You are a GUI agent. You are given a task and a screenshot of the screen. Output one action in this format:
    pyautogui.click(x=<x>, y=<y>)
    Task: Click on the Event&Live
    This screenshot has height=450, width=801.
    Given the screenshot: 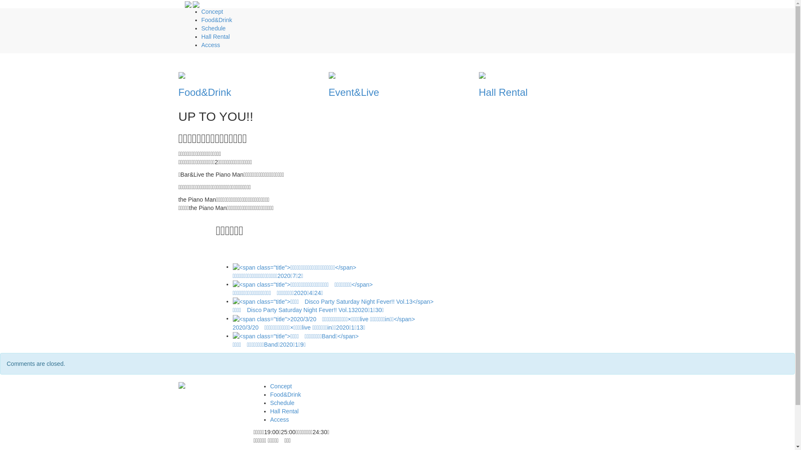 What is the action you would take?
    pyautogui.click(x=396, y=85)
    